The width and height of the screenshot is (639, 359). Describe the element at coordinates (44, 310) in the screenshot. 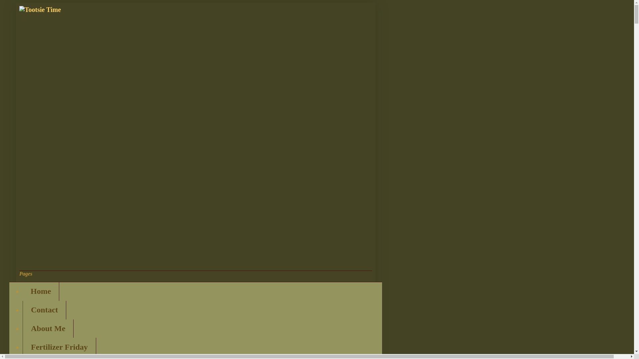

I see `Contact` at that location.